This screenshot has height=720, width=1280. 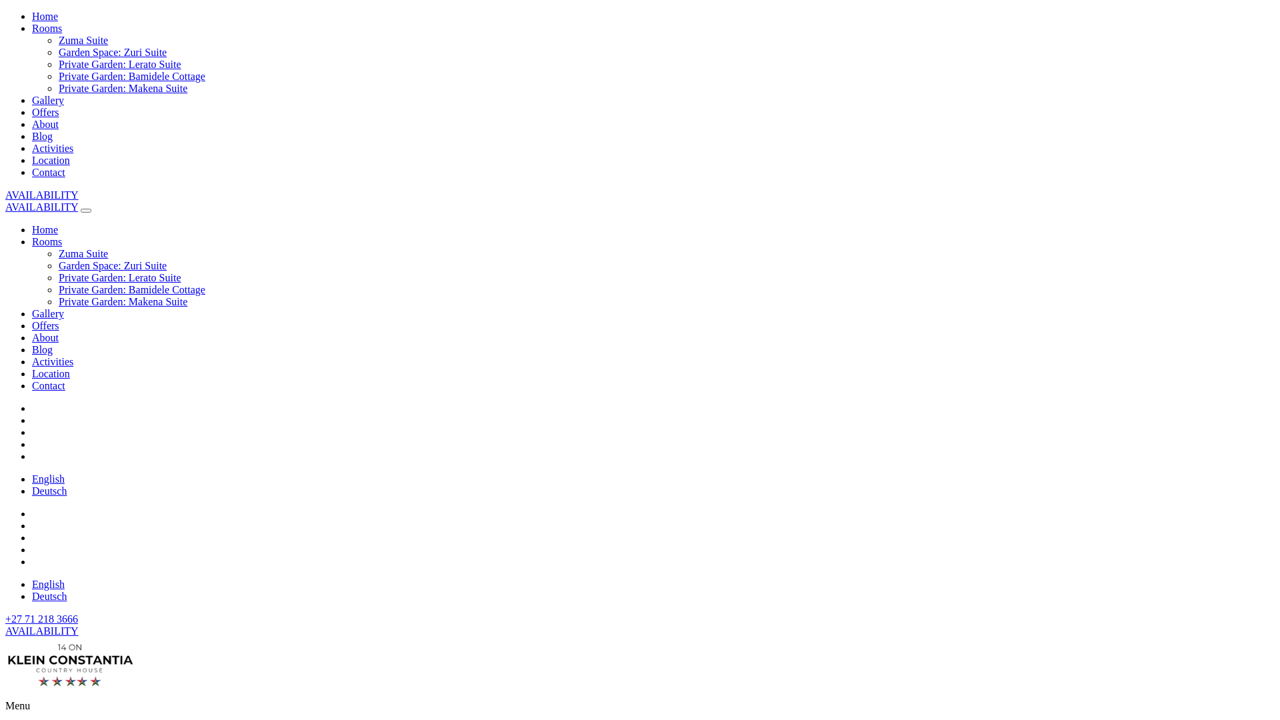 What do you see at coordinates (17, 705) in the screenshot?
I see `Menu` at bounding box center [17, 705].